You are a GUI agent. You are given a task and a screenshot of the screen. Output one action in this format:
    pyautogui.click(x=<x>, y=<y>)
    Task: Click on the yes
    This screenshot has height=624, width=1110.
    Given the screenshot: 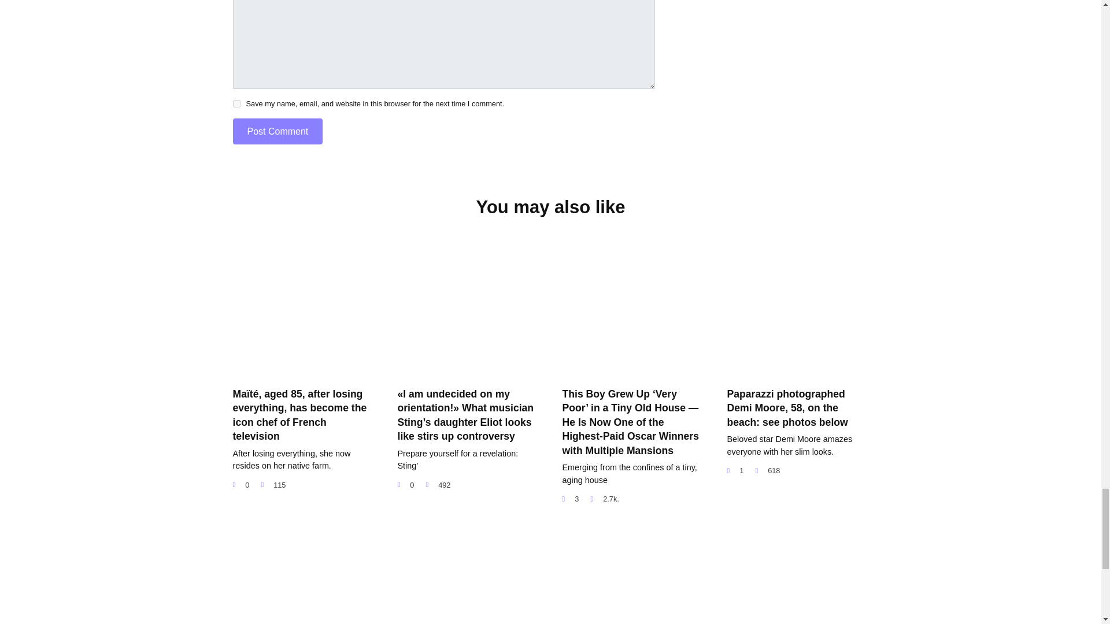 What is the action you would take?
    pyautogui.click(x=236, y=103)
    